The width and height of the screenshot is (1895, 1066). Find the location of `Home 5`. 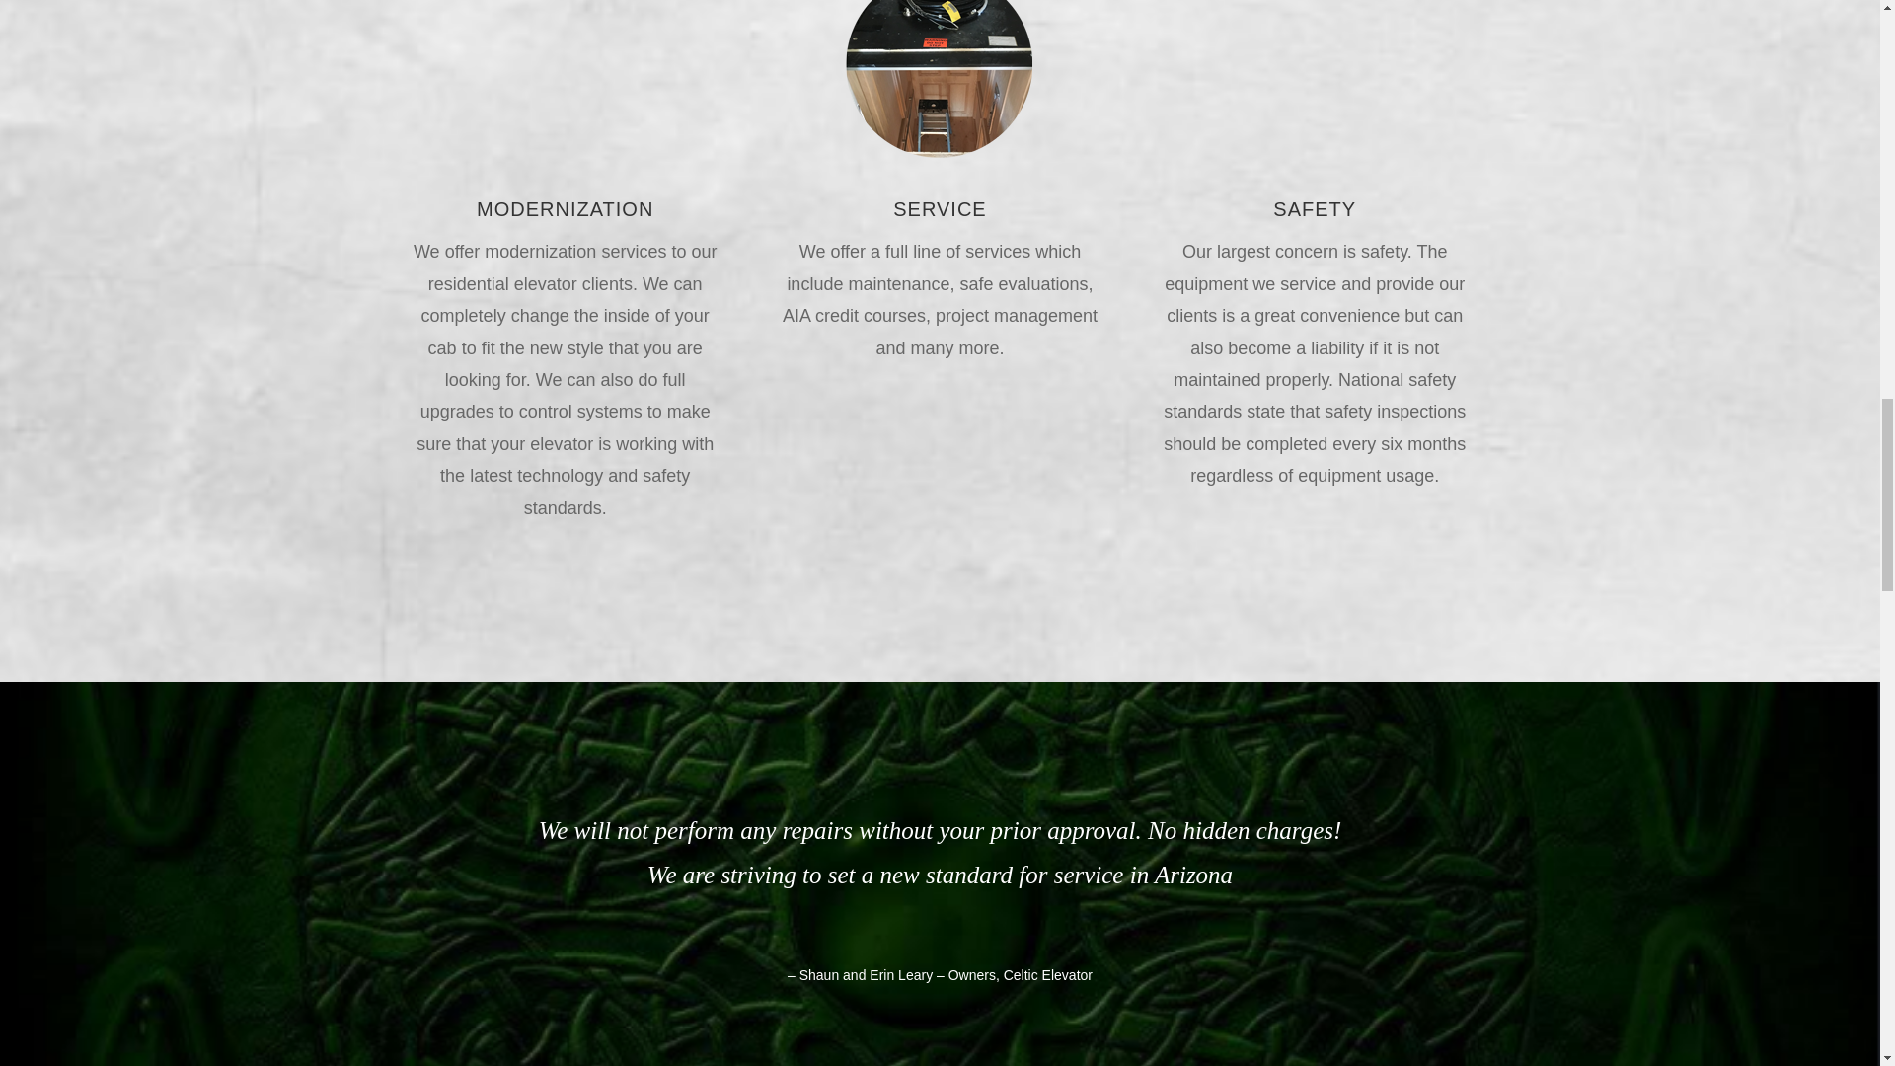

Home 5 is located at coordinates (940, 81).